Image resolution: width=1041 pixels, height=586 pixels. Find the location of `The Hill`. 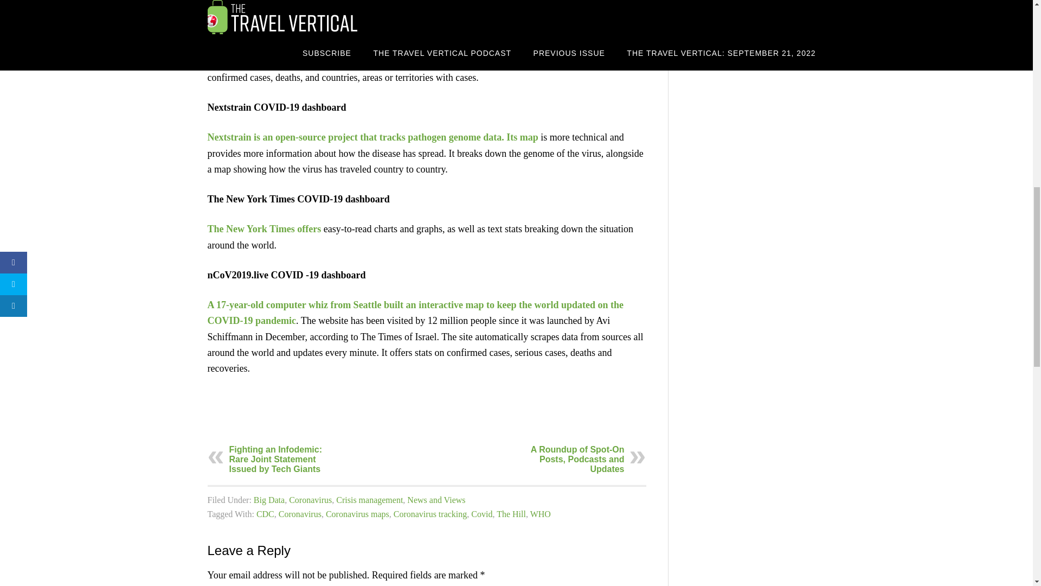

The Hill is located at coordinates (511, 513).